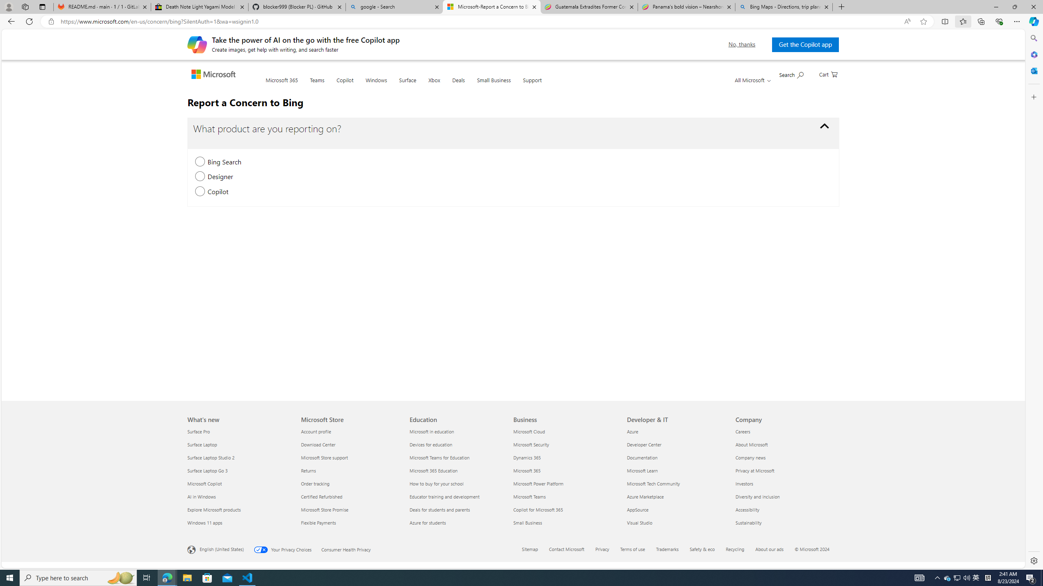 This screenshot has height=586, width=1043. I want to click on Deals for students and parents, so click(460, 509).